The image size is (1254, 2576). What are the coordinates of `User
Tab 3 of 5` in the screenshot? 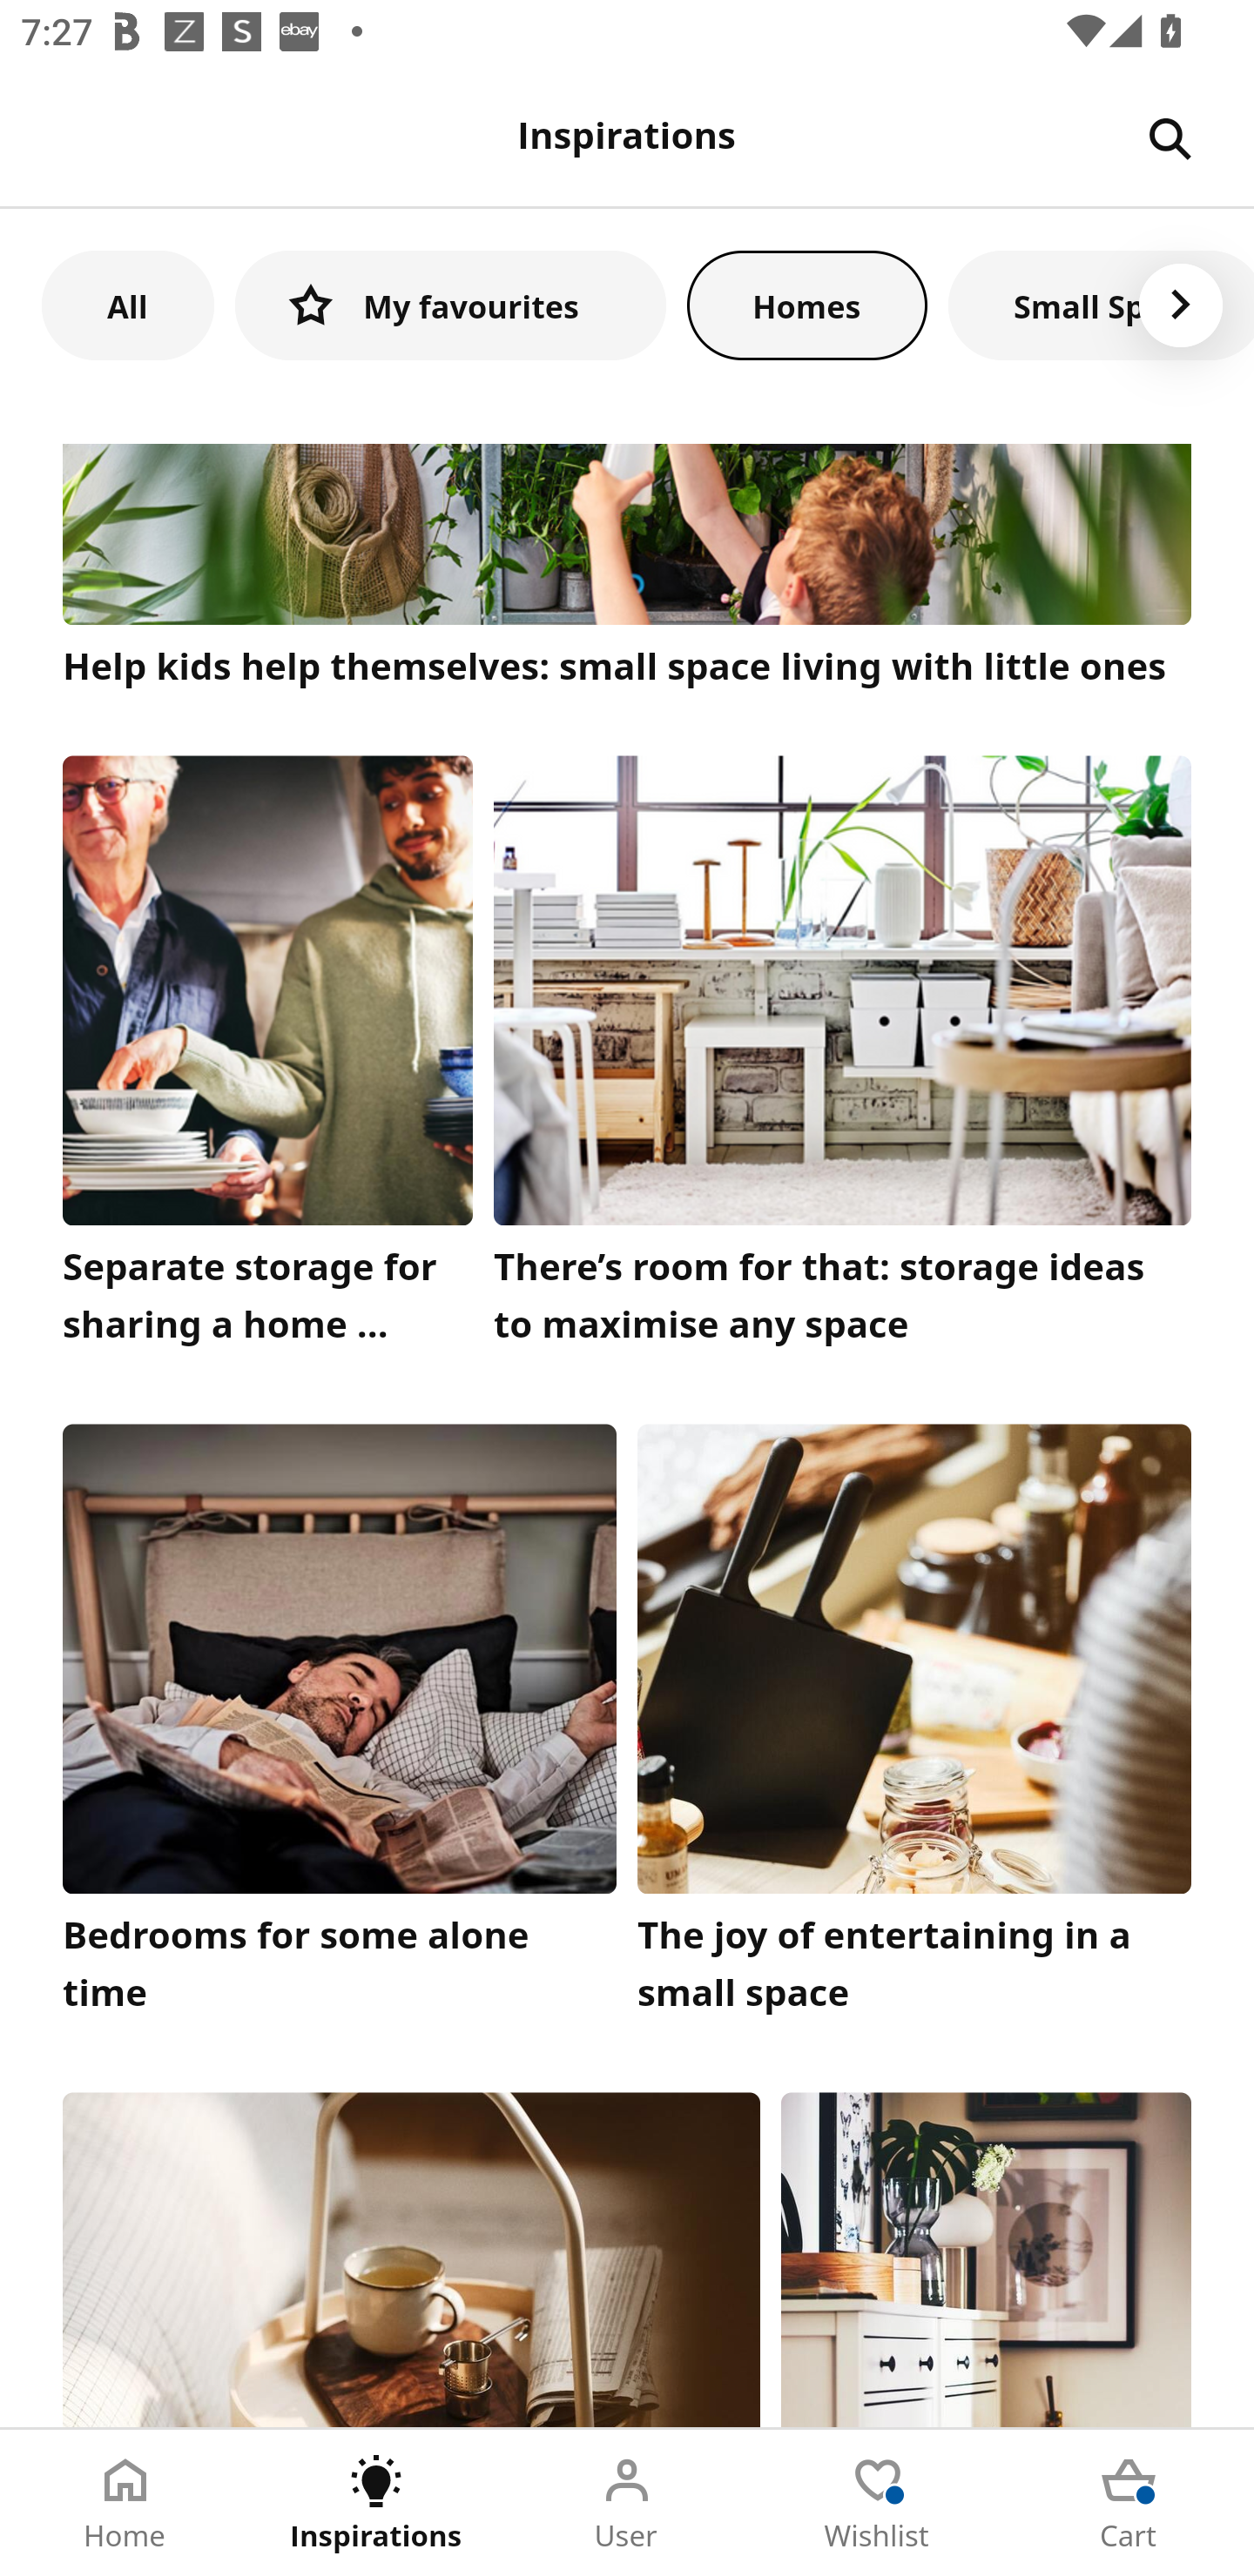 It's located at (627, 2503).